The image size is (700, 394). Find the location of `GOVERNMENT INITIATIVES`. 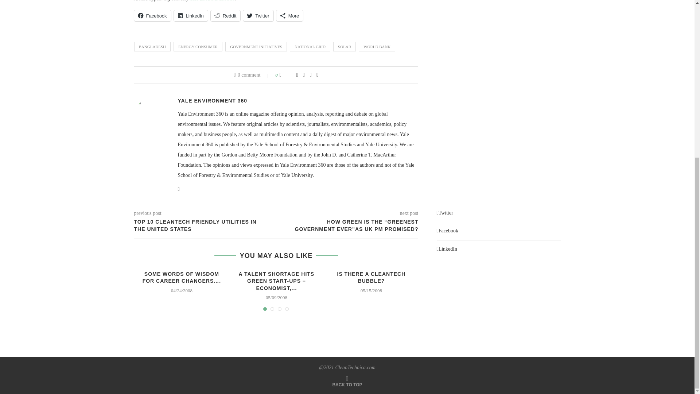

GOVERNMENT INITIATIVES is located at coordinates (256, 47).